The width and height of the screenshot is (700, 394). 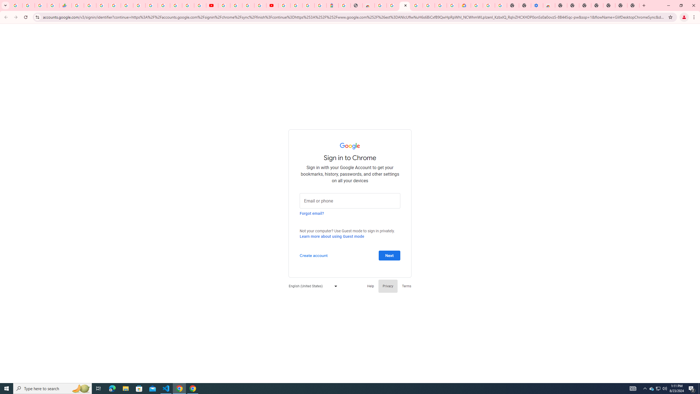 What do you see at coordinates (296, 5) in the screenshot?
I see `Sign in - Google Accounts` at bounding box center [296, 5].